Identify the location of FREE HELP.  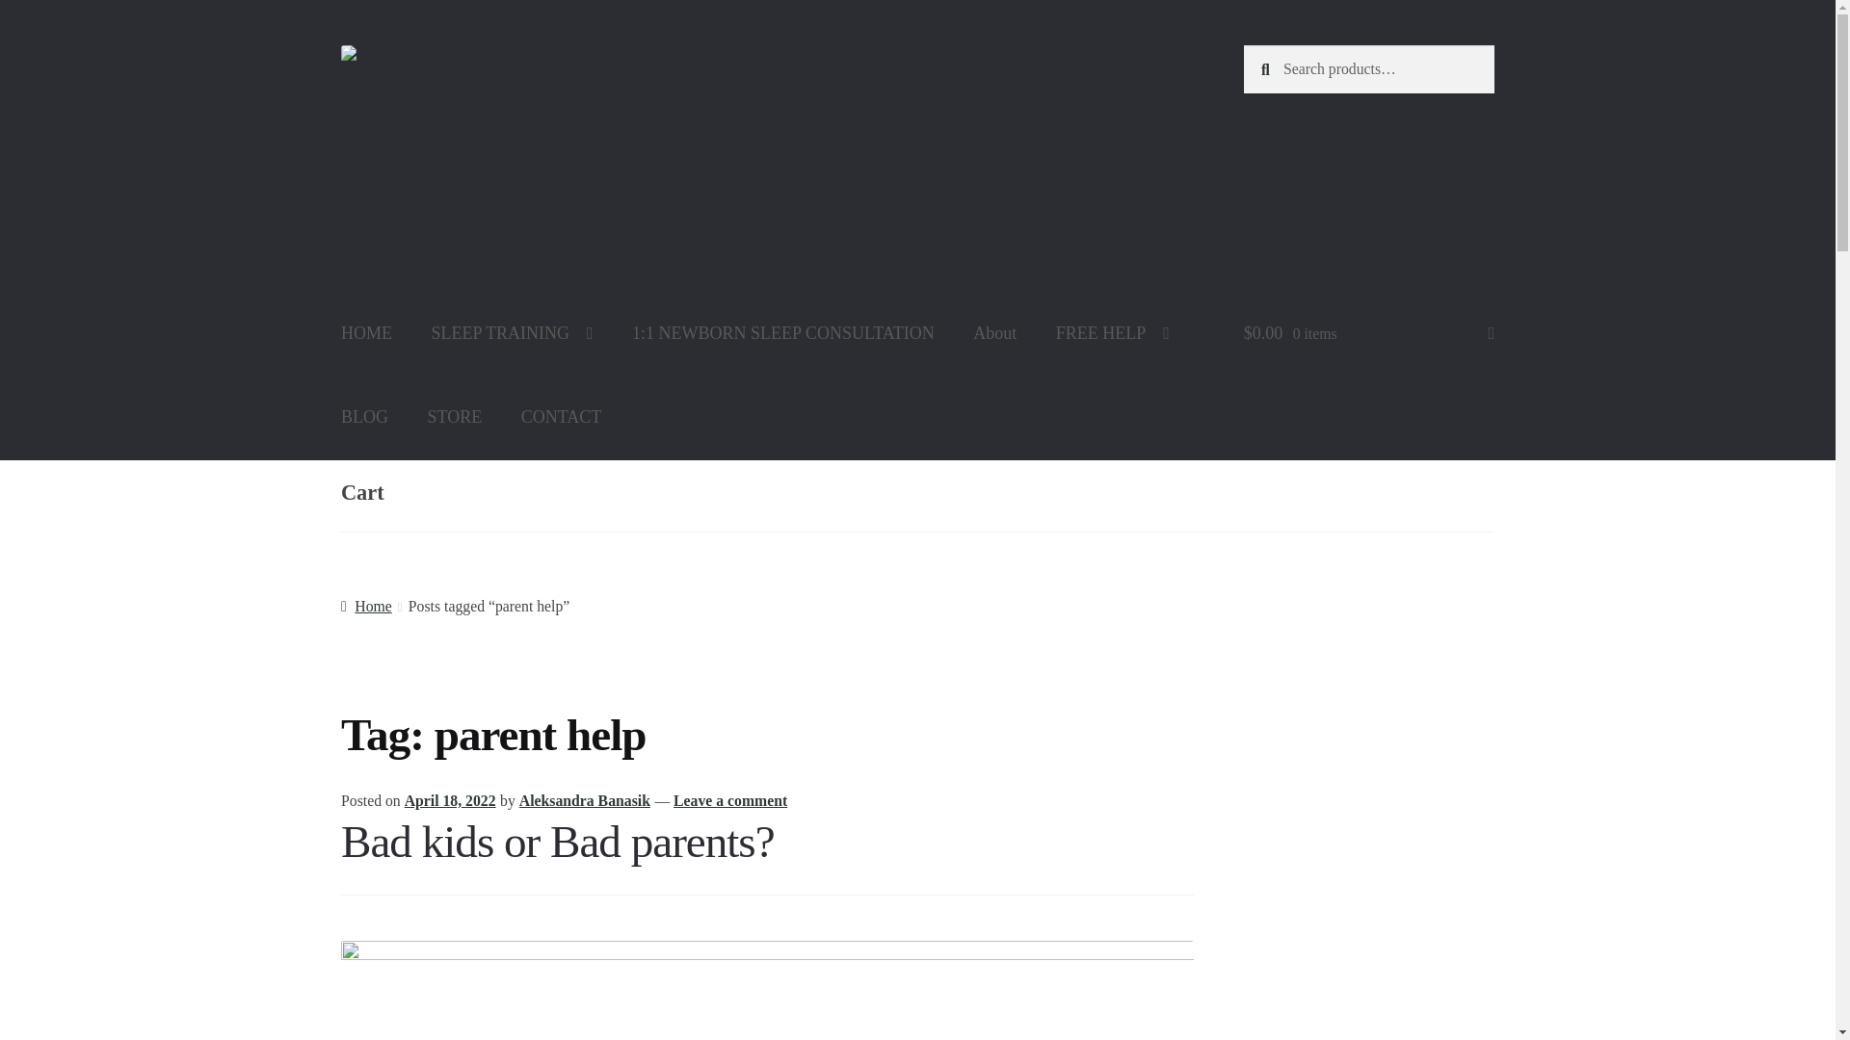
(1112, 333).